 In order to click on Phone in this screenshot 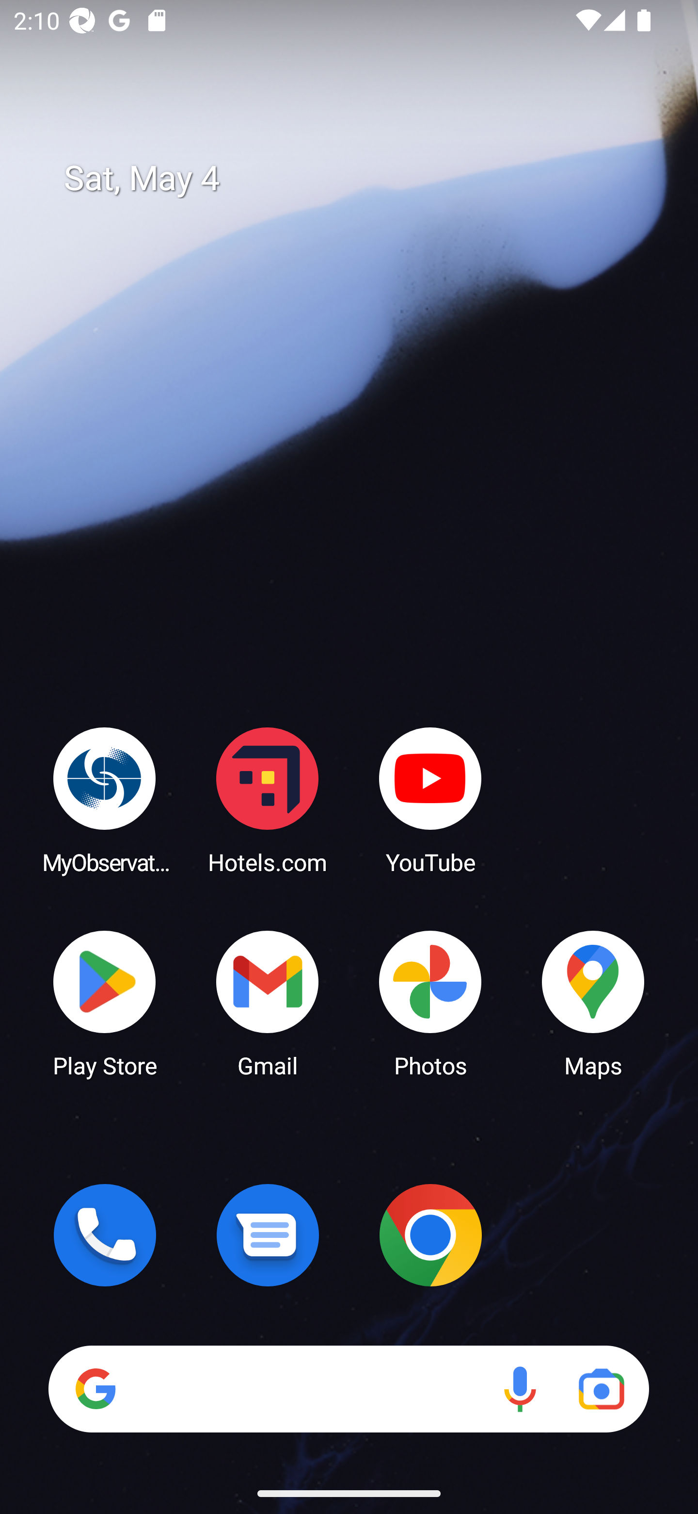, I will do `click(105, 1235)`.